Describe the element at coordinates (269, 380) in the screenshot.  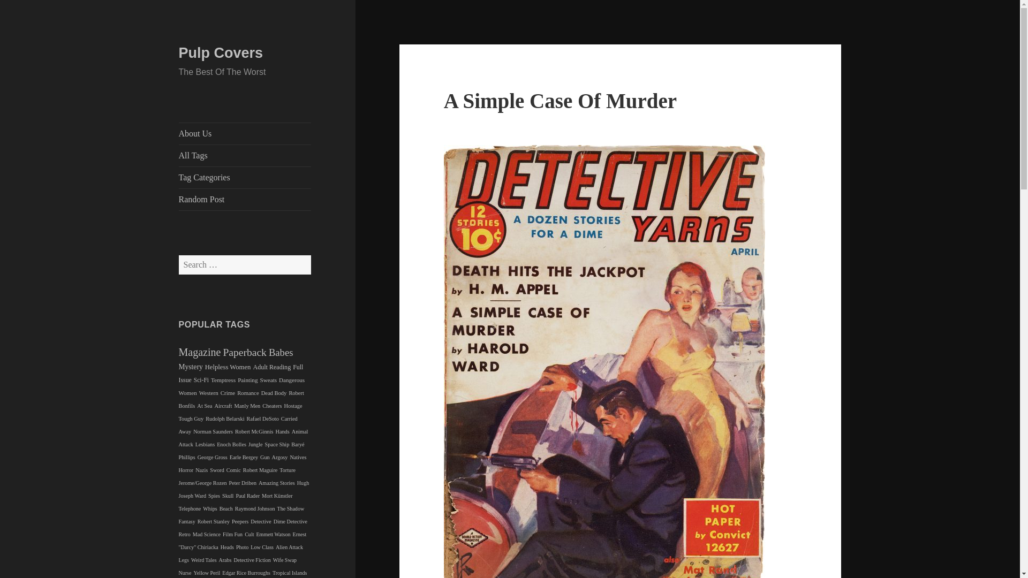
I see `1507 topics` at that location.